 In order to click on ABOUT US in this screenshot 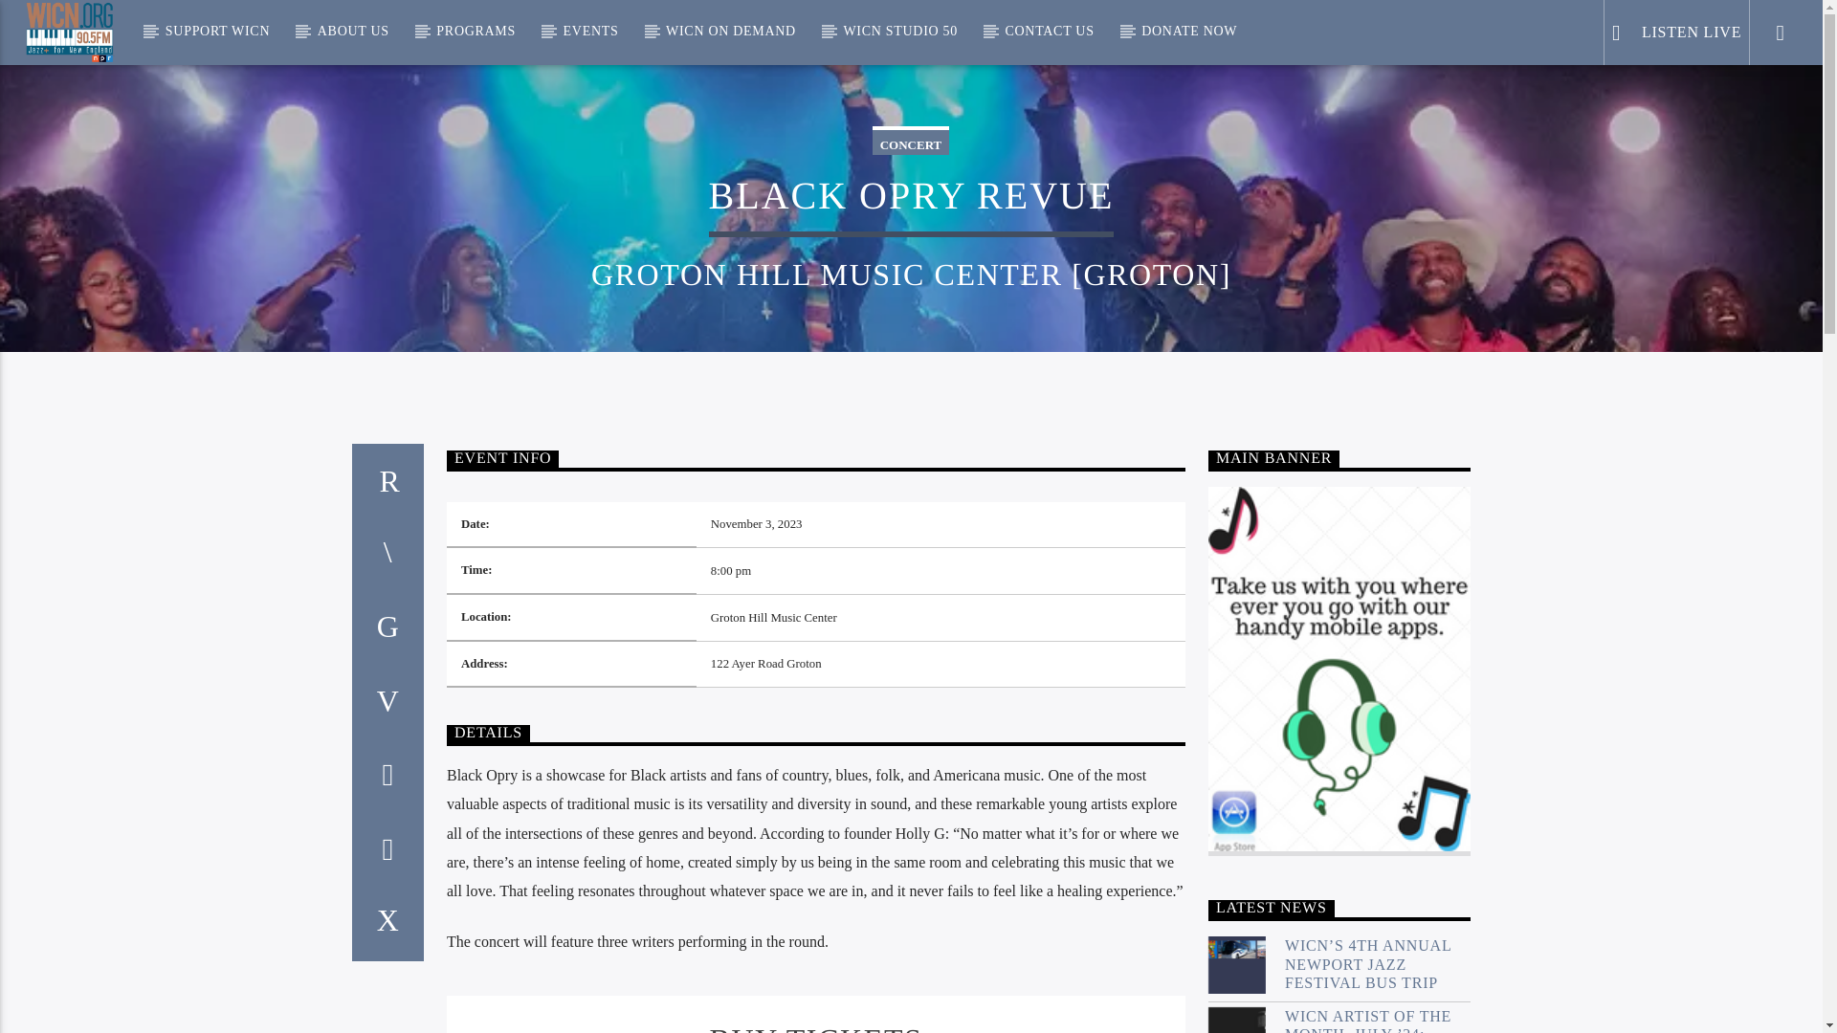, I will do `click(352, 31)`.